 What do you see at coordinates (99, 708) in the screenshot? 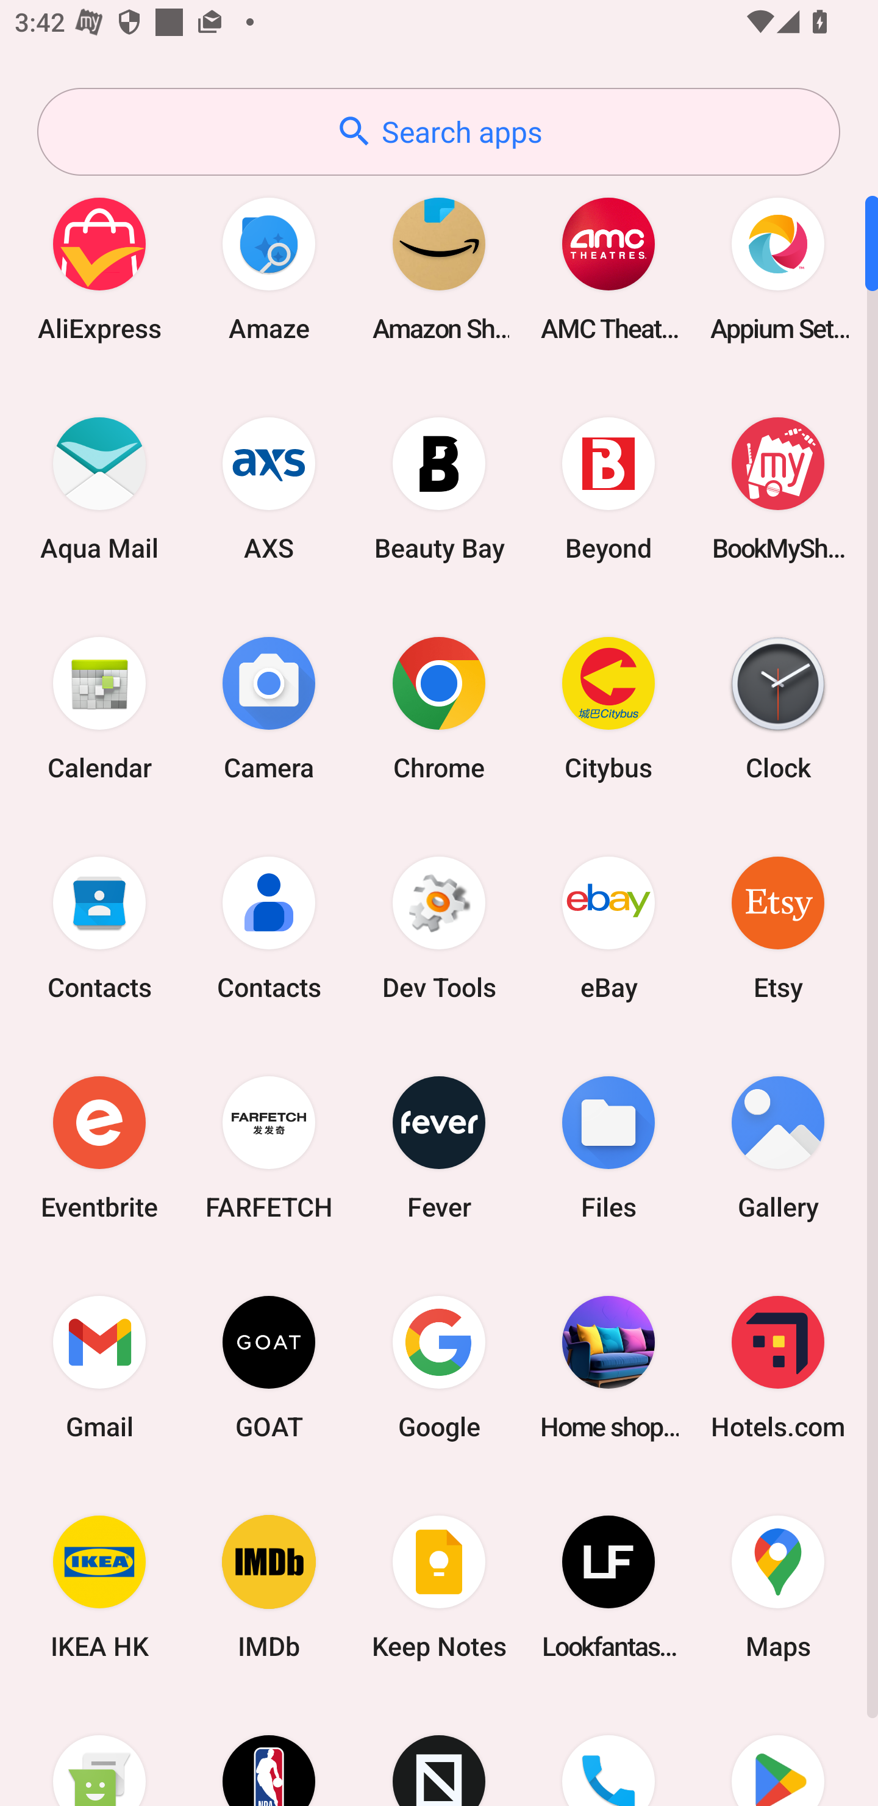
I see `Calendar` at bounding box center [99, 708].